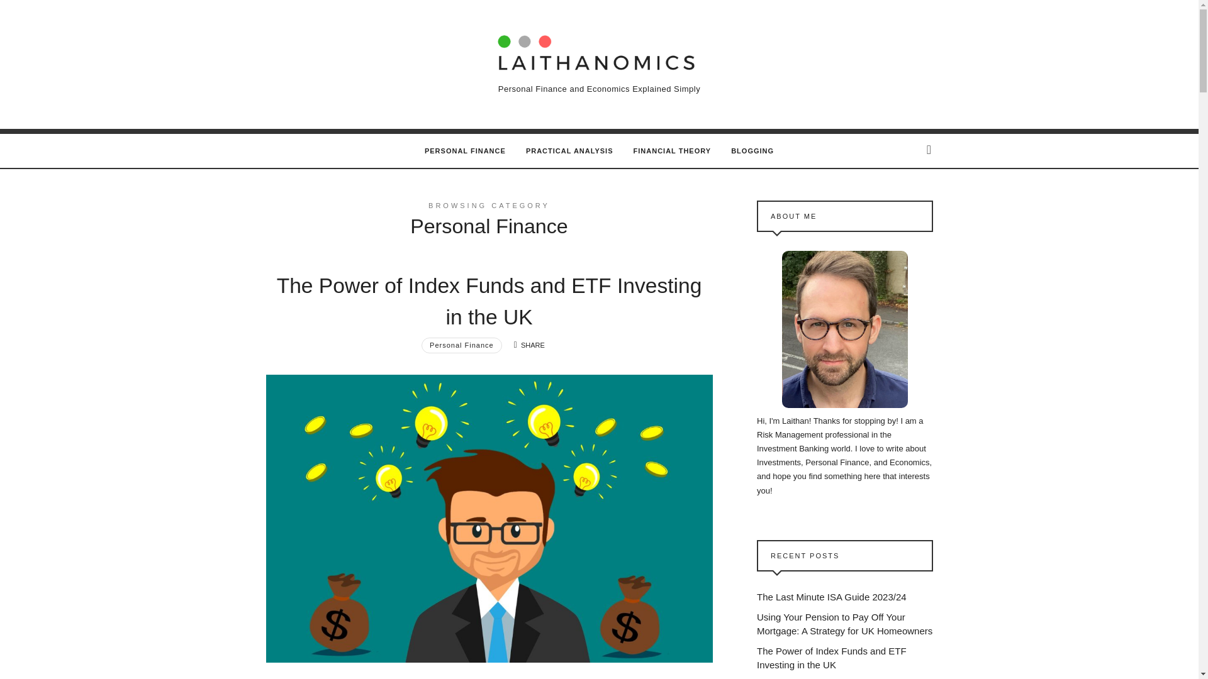 Image resolution: width=1208 pixels, height=679 pixels. What do you see at coordinates (33, 15) in the screenshot?
I see `Search` at bounding box center [33, 15].